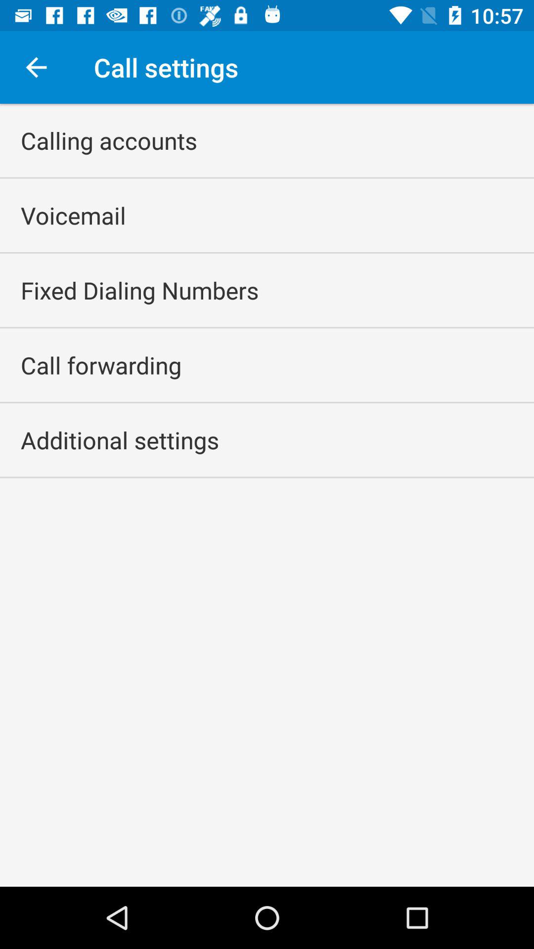 The height and width of the screenshot is (949, 534). What do you see at coordinates (73, 216) in the screenshot?
I see `swipe to voicemail` at bounding box center [73, 216].